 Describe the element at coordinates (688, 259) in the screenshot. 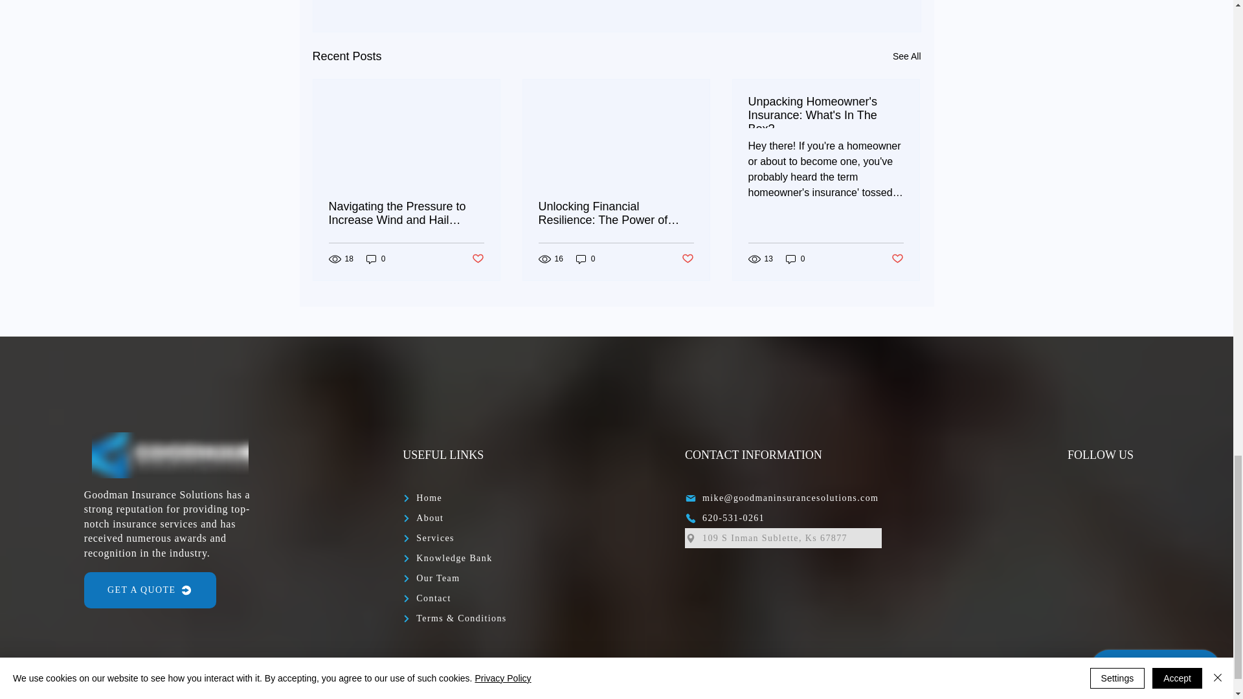

I see `Post not marked as liked` at that location.